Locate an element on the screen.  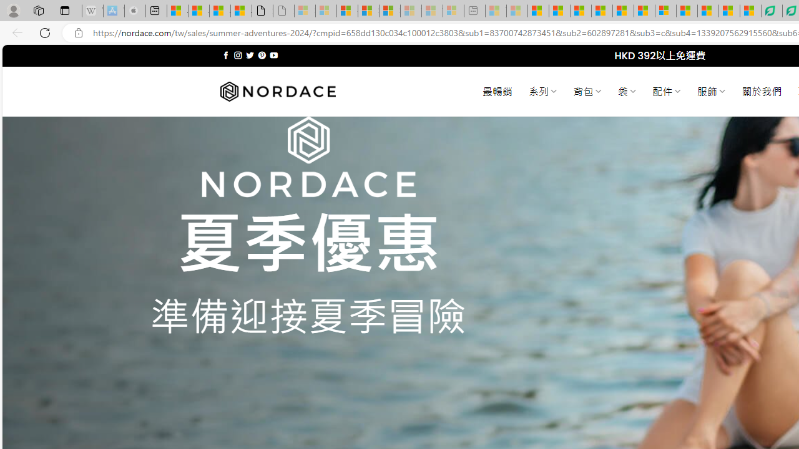
Follow on Twitter is located at coordinates (250, 55).